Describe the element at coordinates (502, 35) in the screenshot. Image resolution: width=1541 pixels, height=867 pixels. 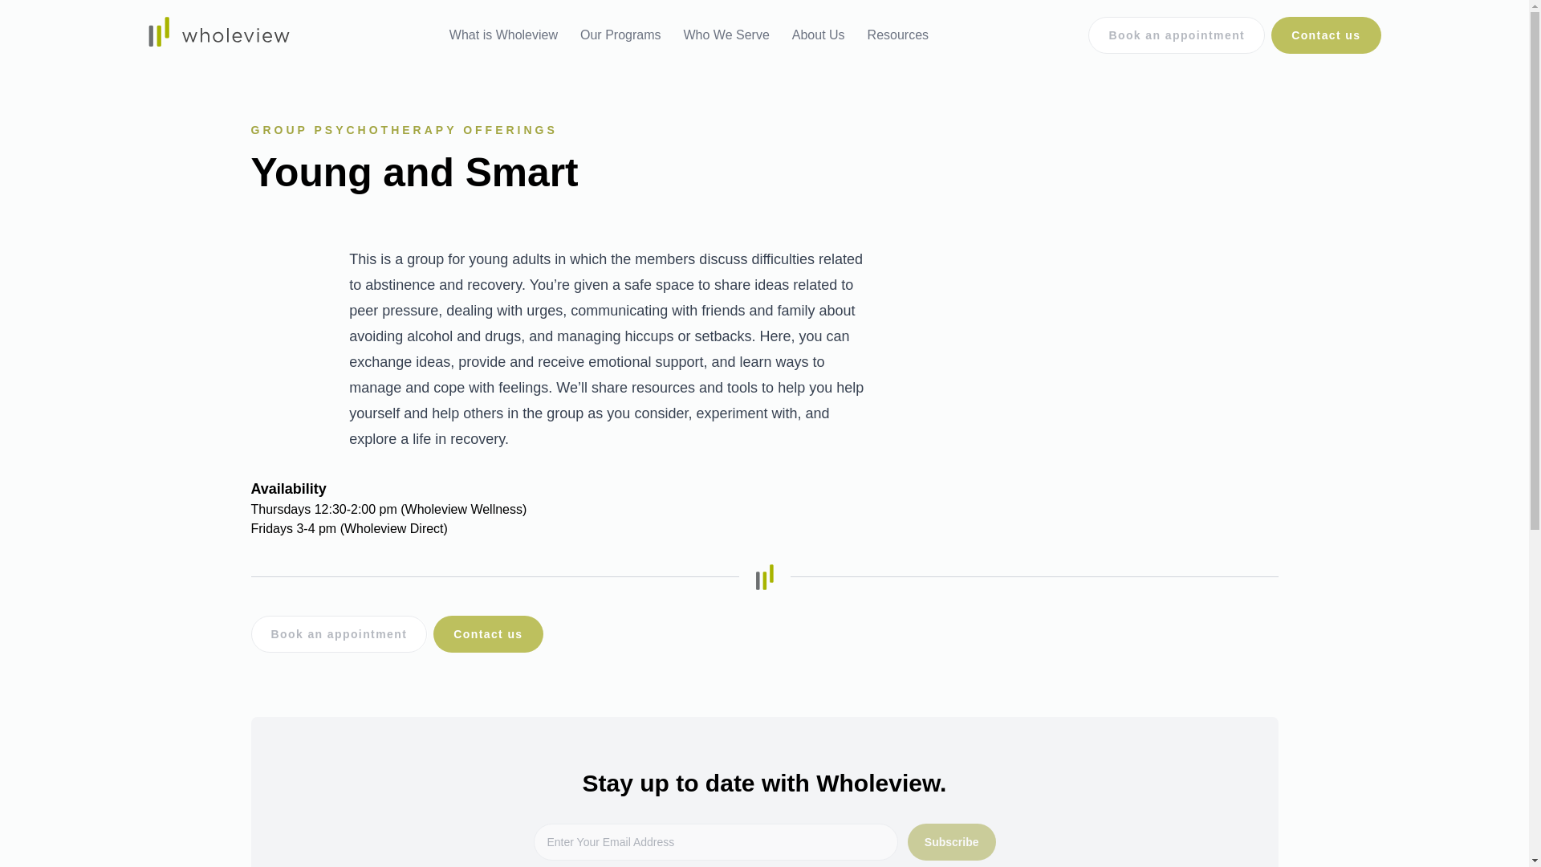
I see `What is Wholeview` at that location.